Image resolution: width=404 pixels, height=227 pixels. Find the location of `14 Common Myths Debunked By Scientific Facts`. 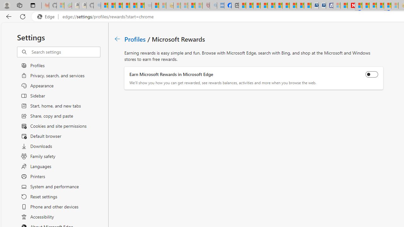

14 Common Myths Debunked By Scientific Facts is located at coordinates (365, 6).